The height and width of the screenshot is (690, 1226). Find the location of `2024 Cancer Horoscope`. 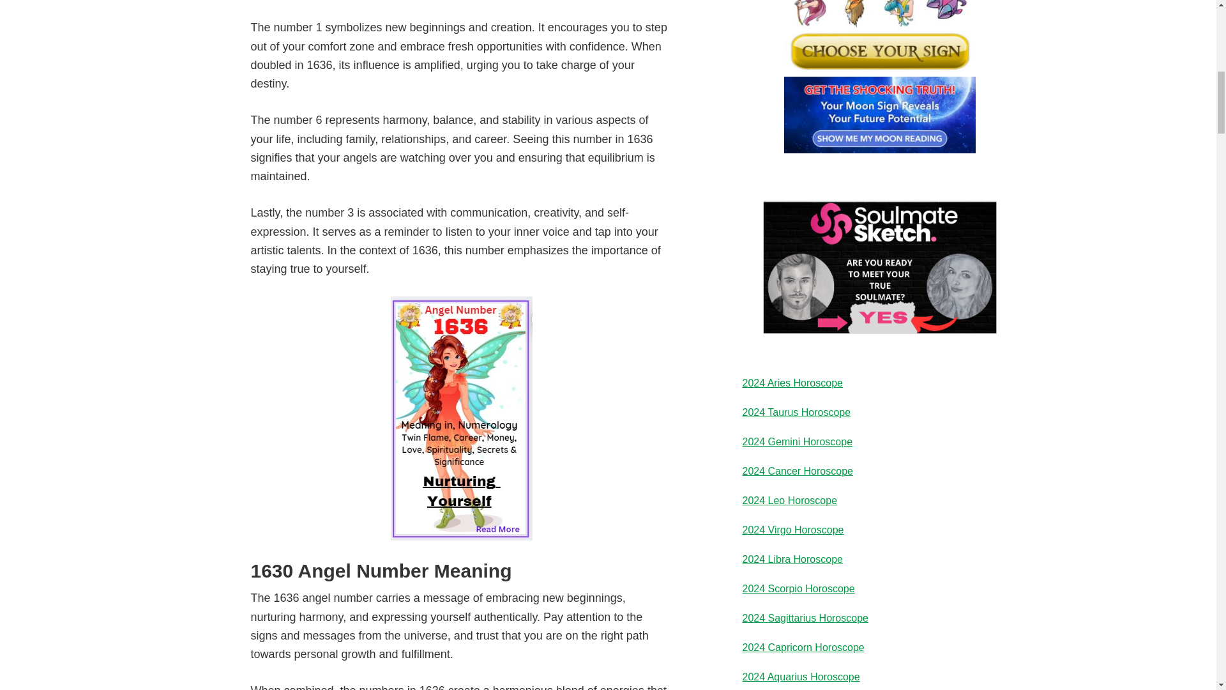

2024 Cancer Horoscope is located at coordinates (797, 471).